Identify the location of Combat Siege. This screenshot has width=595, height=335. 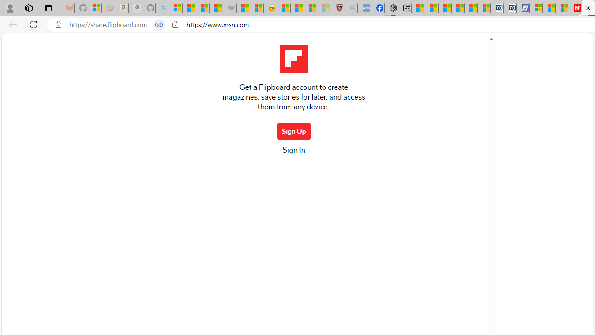
(230, 8).